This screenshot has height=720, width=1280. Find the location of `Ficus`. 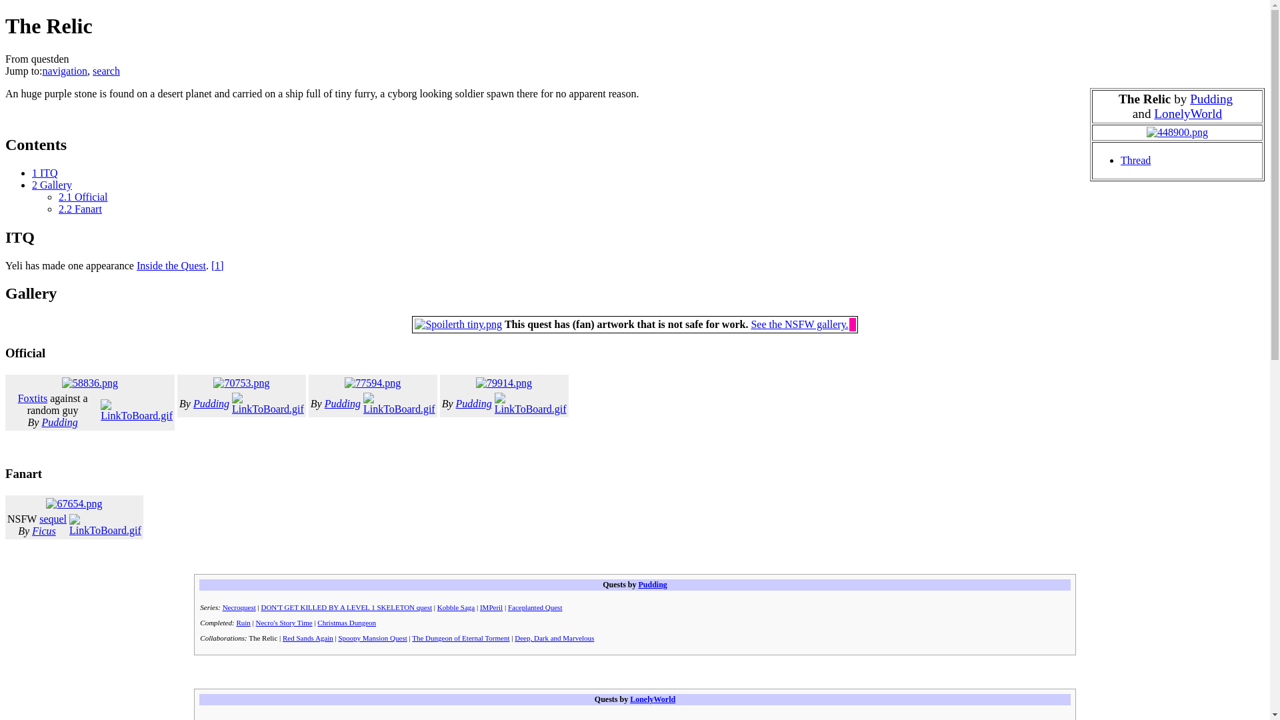

Ficus is located at coordinates (44, 531).